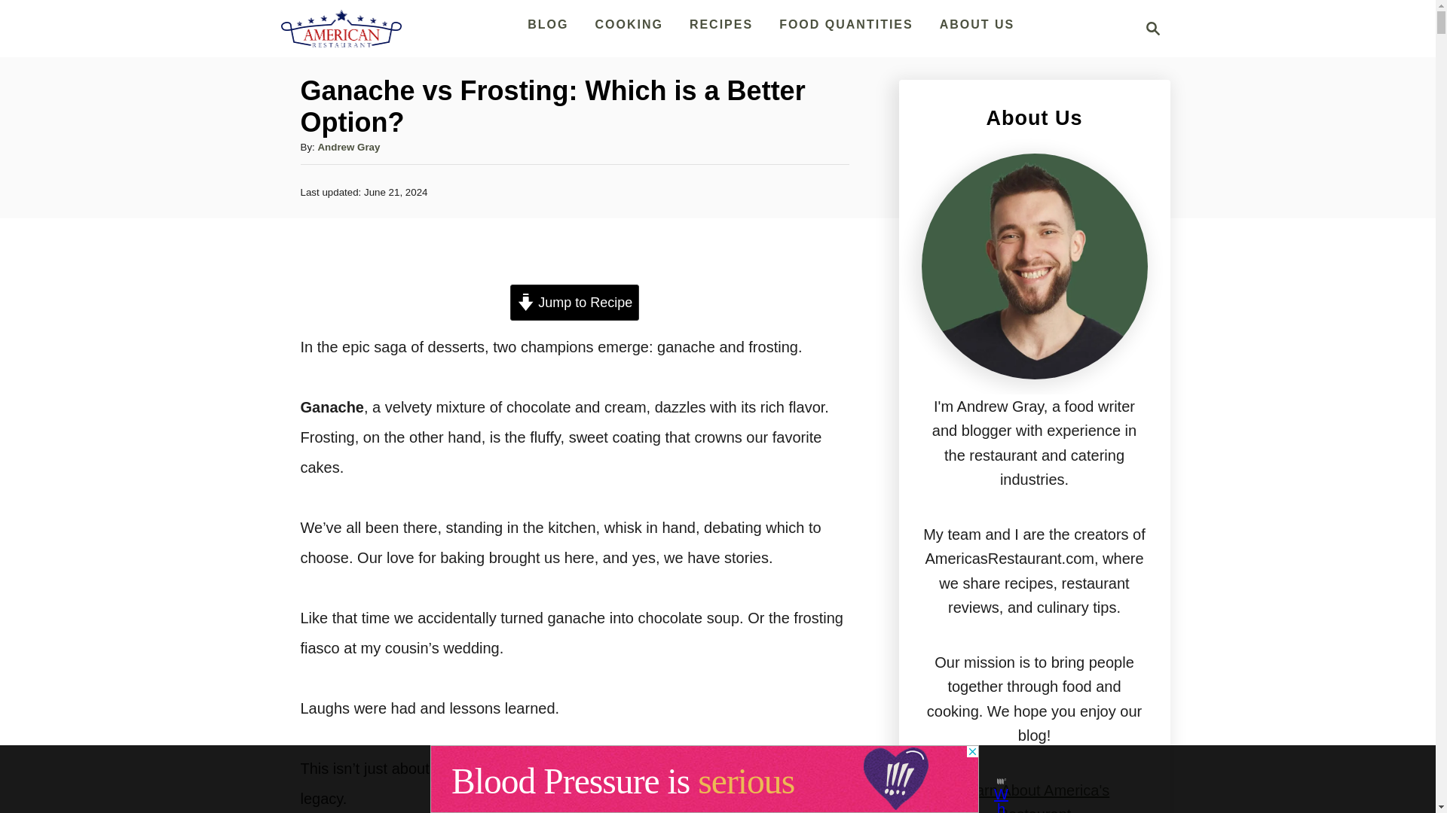 This screenshot has width=1447, height=813. Describe the element at coordinates (547, 24) in the screenshot. I see `BLOG` at that location.